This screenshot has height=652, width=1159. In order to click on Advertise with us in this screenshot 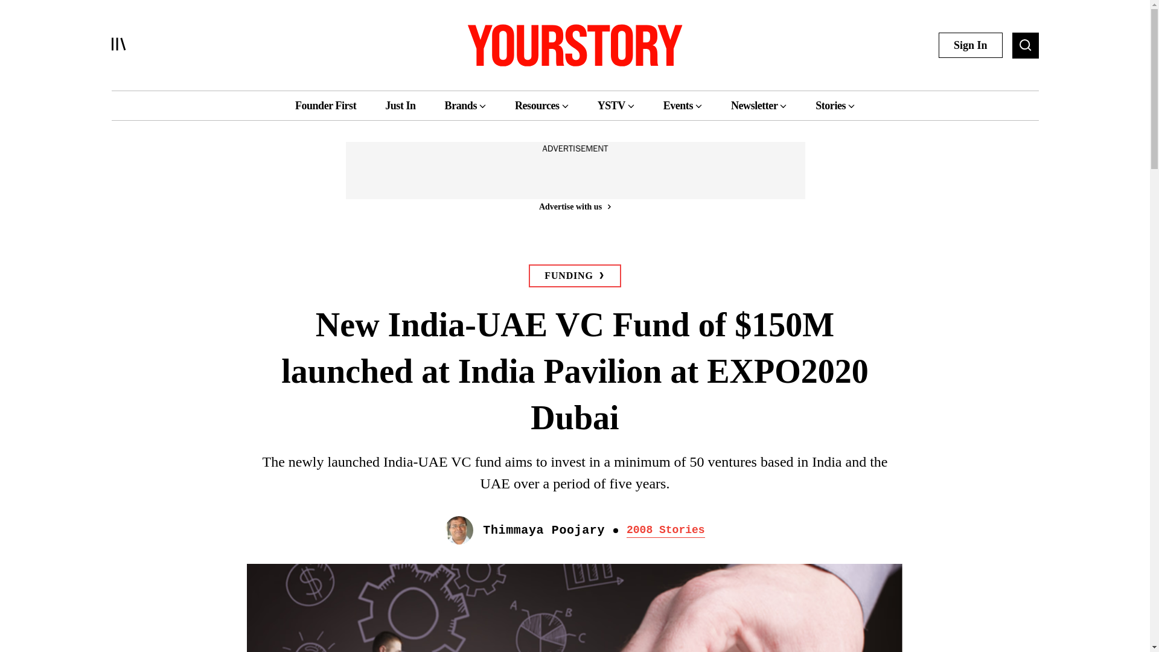, I will do `click(574, 206)`.